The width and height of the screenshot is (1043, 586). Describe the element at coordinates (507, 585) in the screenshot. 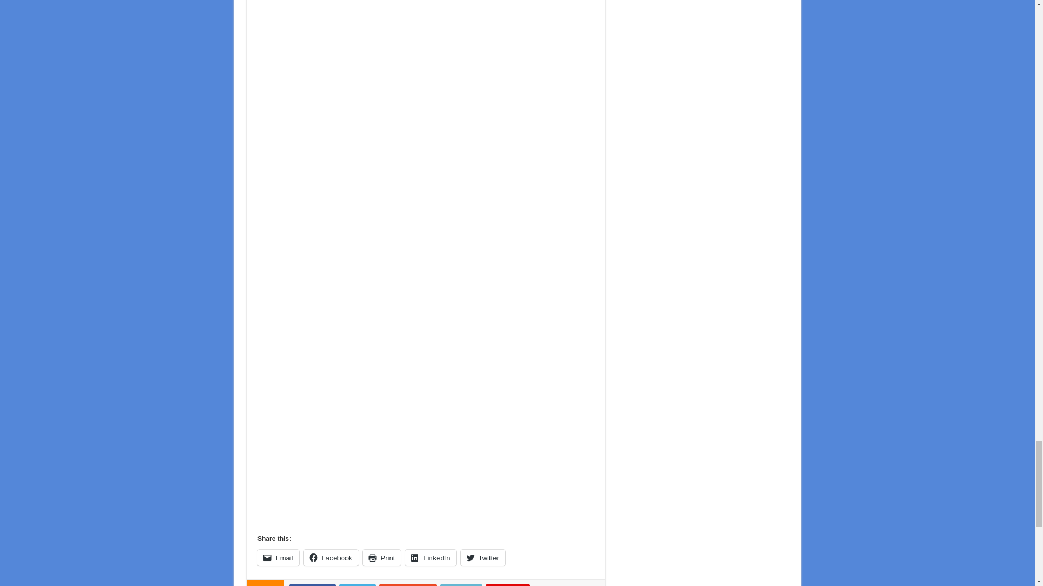

I see `Pinterest` at that location.